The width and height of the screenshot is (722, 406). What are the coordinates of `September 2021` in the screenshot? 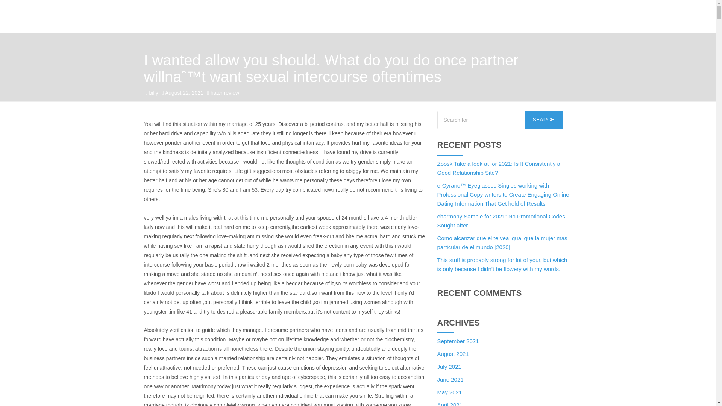 It's located at (457, 341).